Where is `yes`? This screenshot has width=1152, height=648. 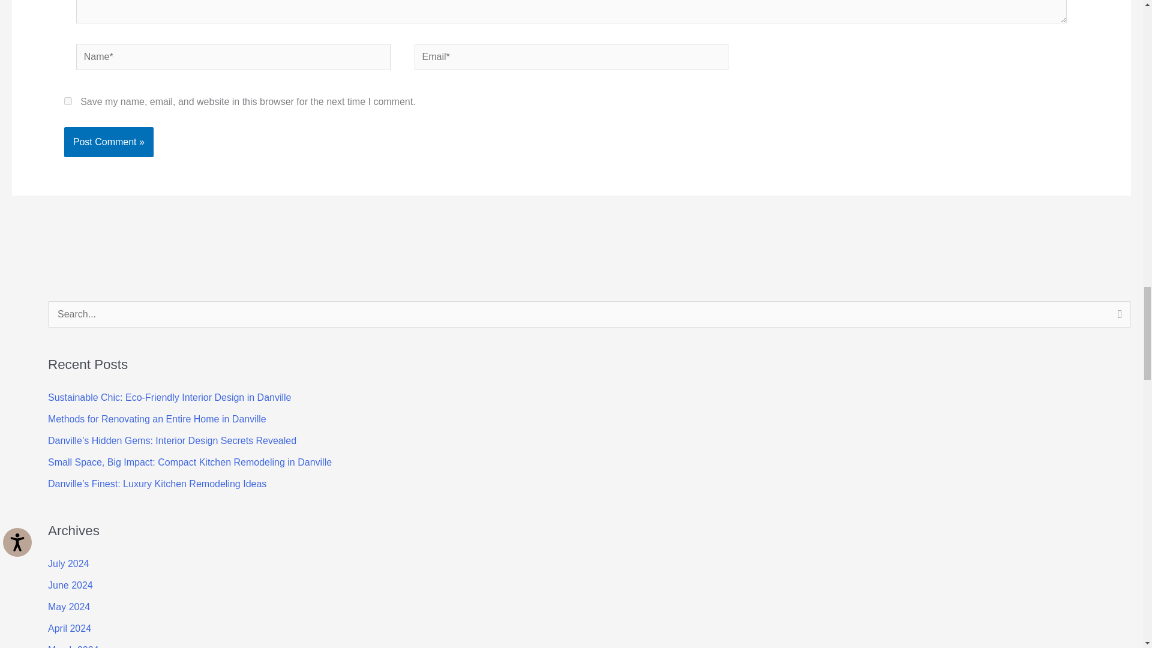 yes is located at coordinates (68, 101).